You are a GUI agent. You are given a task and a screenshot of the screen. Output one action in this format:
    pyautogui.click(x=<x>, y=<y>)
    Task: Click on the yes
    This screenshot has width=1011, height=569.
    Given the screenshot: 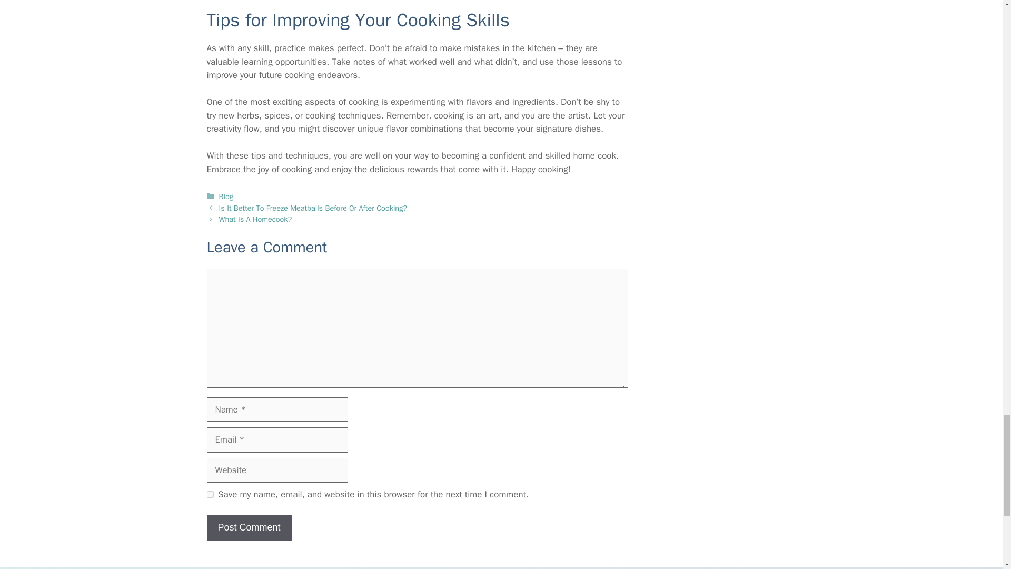 What is the action you would take?
    pyautogui.click(x=210, y=494)
    